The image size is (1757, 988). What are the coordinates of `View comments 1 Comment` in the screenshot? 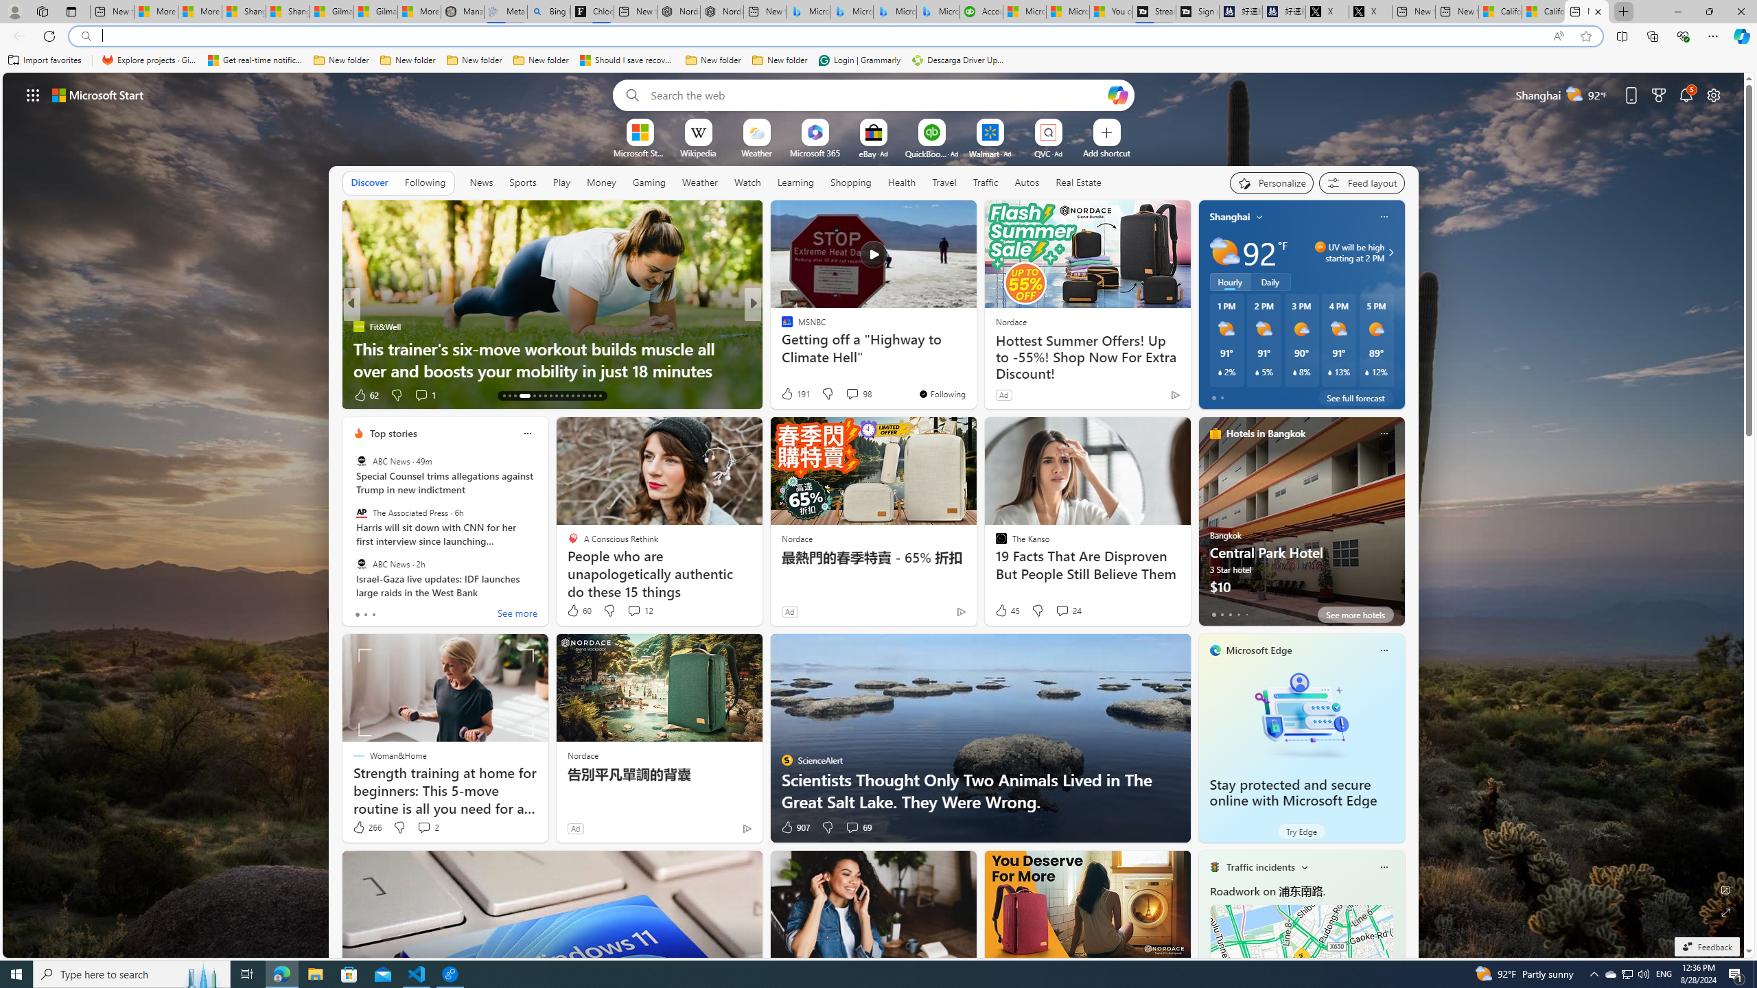 It's located at (843, 395).